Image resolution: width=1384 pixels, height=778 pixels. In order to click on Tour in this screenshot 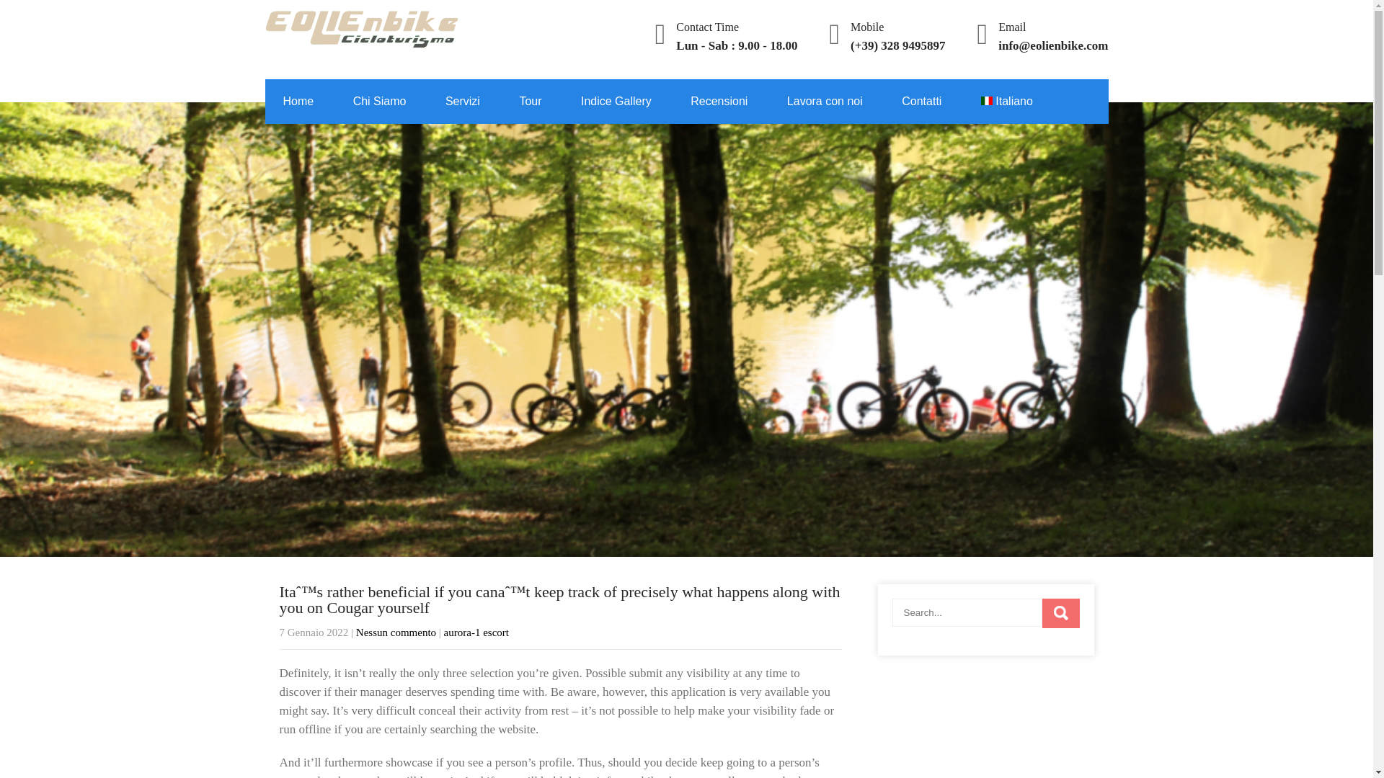, I will do `click(530, 101)`.